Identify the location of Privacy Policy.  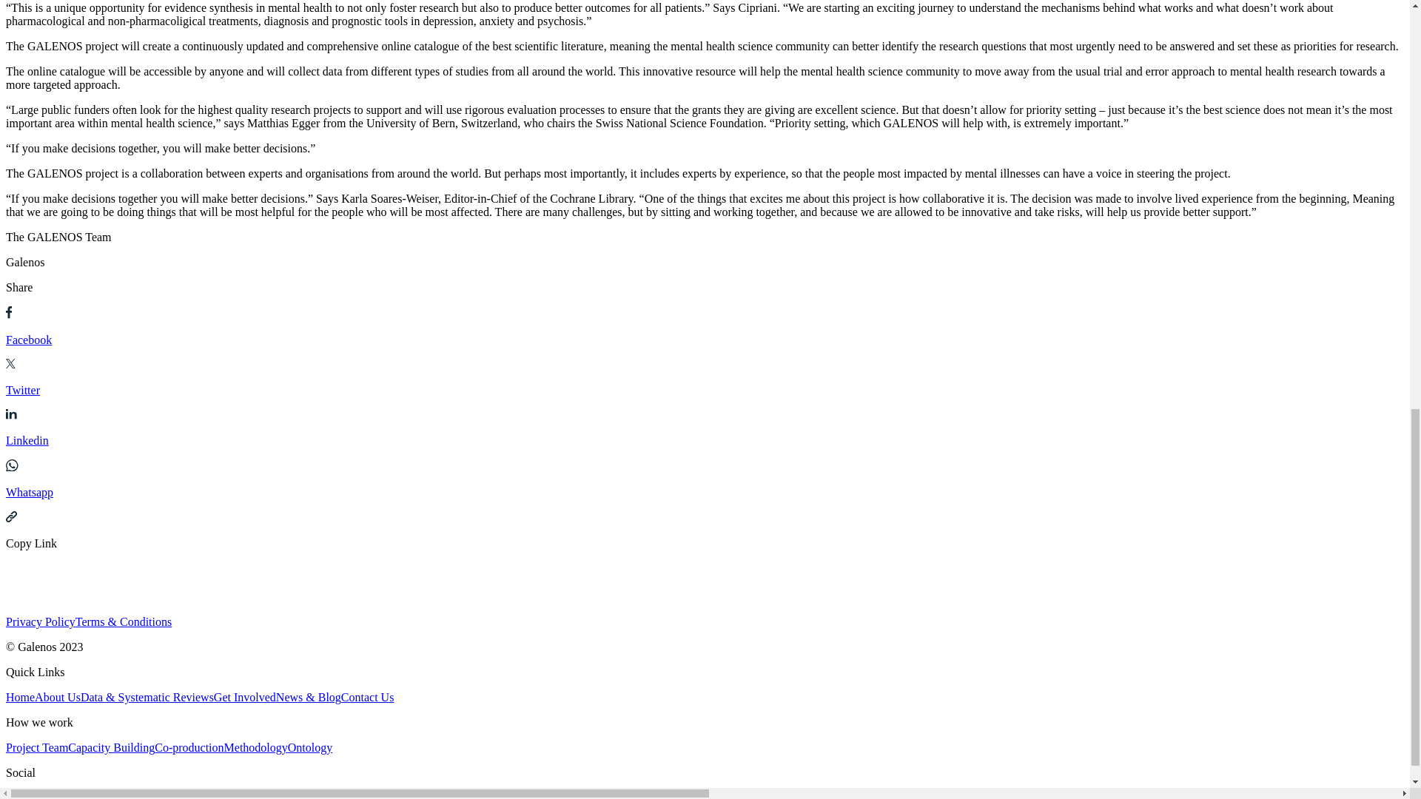
(40, 621).